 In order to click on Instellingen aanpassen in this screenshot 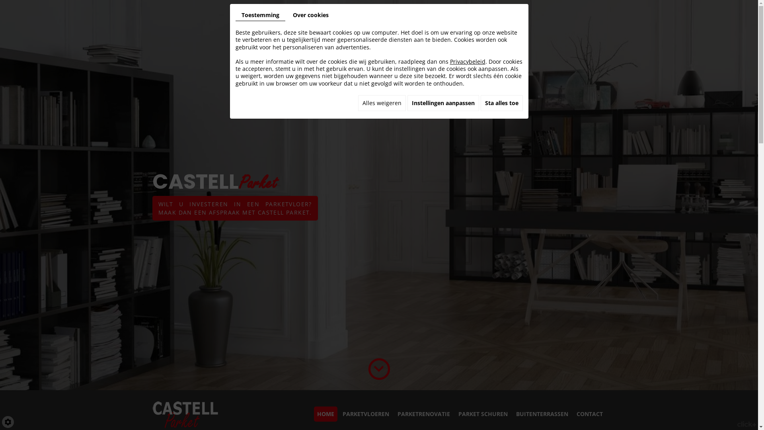, I will do `click(443, 103)`.